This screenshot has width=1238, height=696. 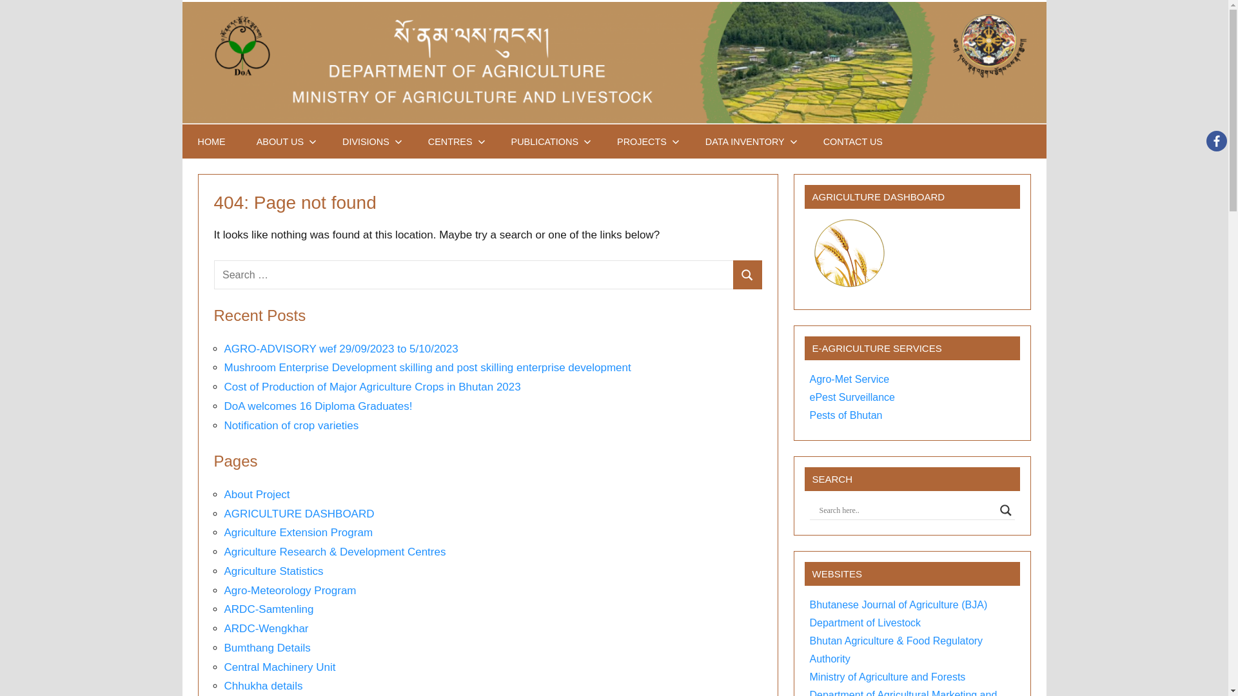 What do you see at coordinates (888, 677) in the screenshot?
I see `Ministry of Agriculture and Forests` at bounding box center [888, 677].